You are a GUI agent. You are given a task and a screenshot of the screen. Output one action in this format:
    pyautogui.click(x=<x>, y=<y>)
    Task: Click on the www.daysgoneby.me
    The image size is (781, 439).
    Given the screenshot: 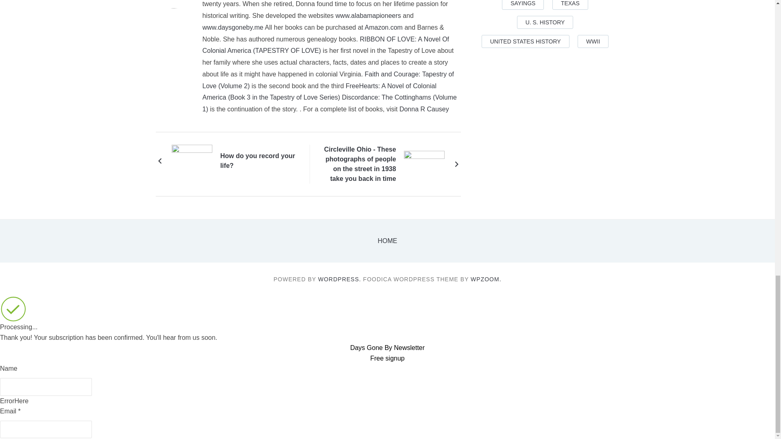 What is the action you would take?
    pyautogui.click(x=233, y=27)
    